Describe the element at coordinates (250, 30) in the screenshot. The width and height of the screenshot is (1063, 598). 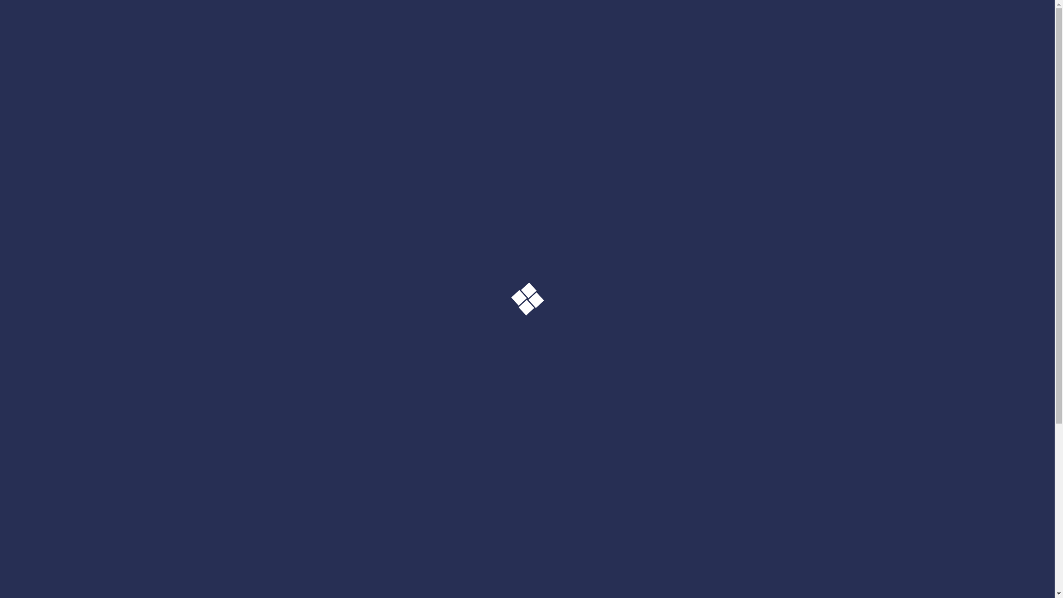
I see `ACADEMIC` at that location.